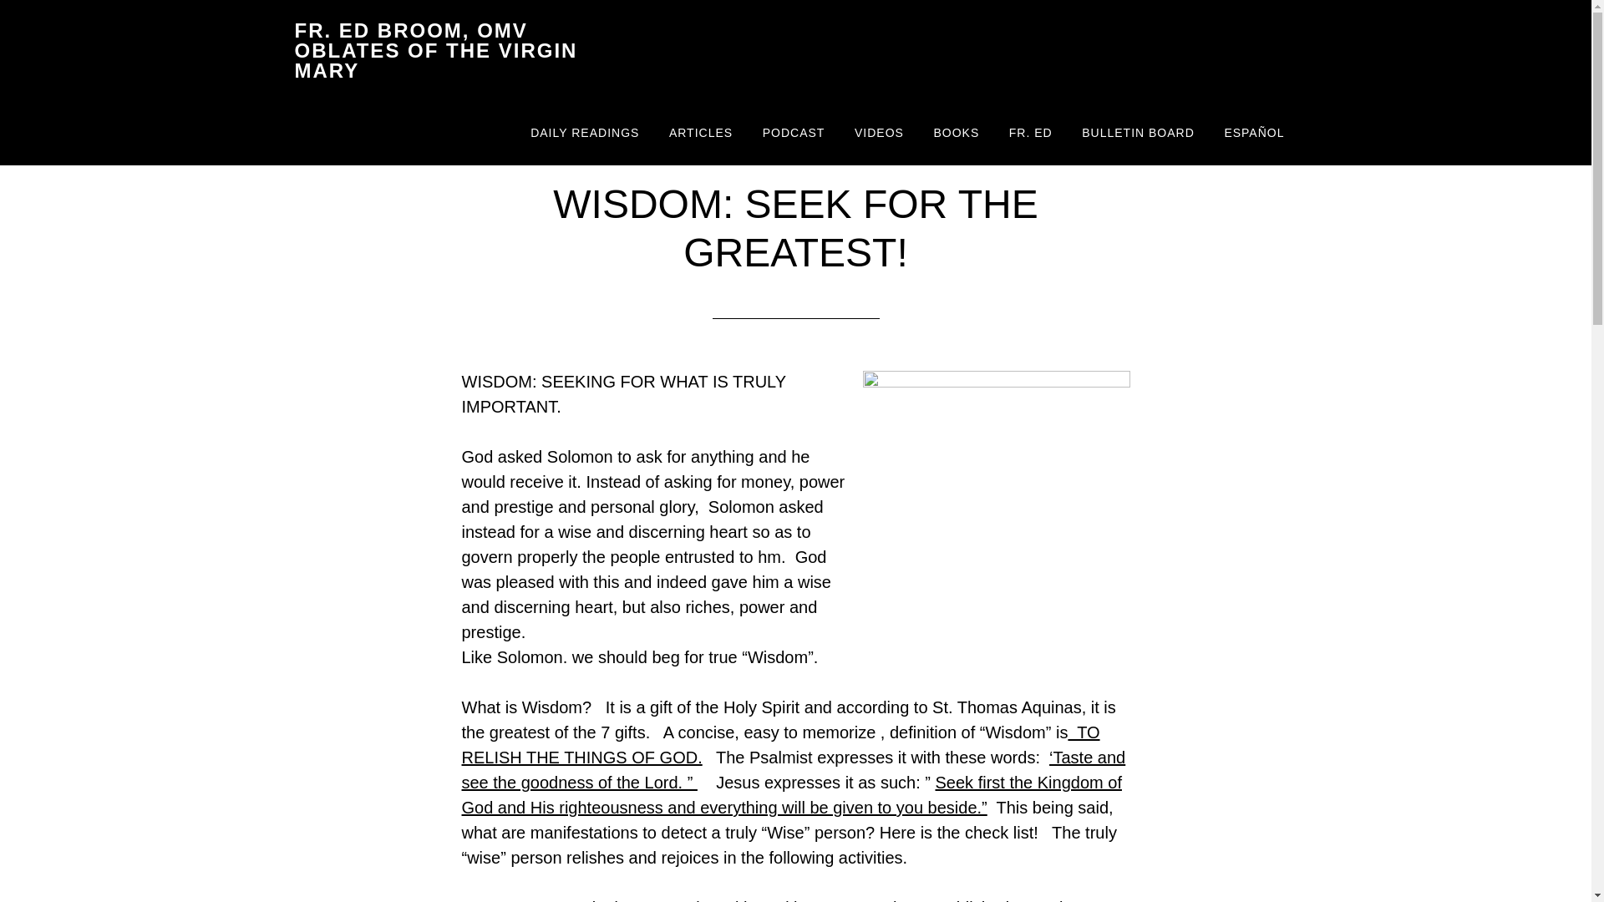 This screenshot has width=1604, height=902. I want to click on FR. ED, so click(1030, 134).